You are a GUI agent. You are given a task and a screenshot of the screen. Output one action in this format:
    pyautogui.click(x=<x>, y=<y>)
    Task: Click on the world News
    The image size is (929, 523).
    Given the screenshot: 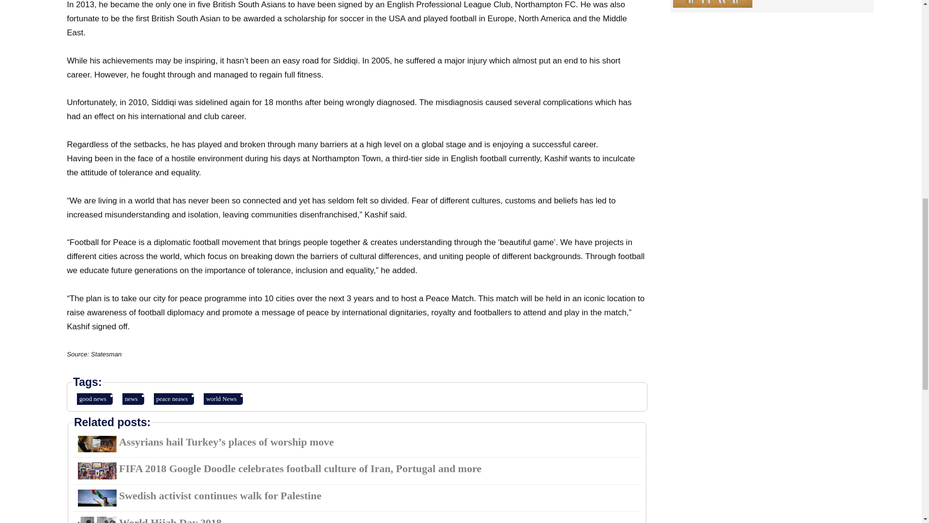 What is the action you would take?
    pyautogui.click(x=223, y=399)
    